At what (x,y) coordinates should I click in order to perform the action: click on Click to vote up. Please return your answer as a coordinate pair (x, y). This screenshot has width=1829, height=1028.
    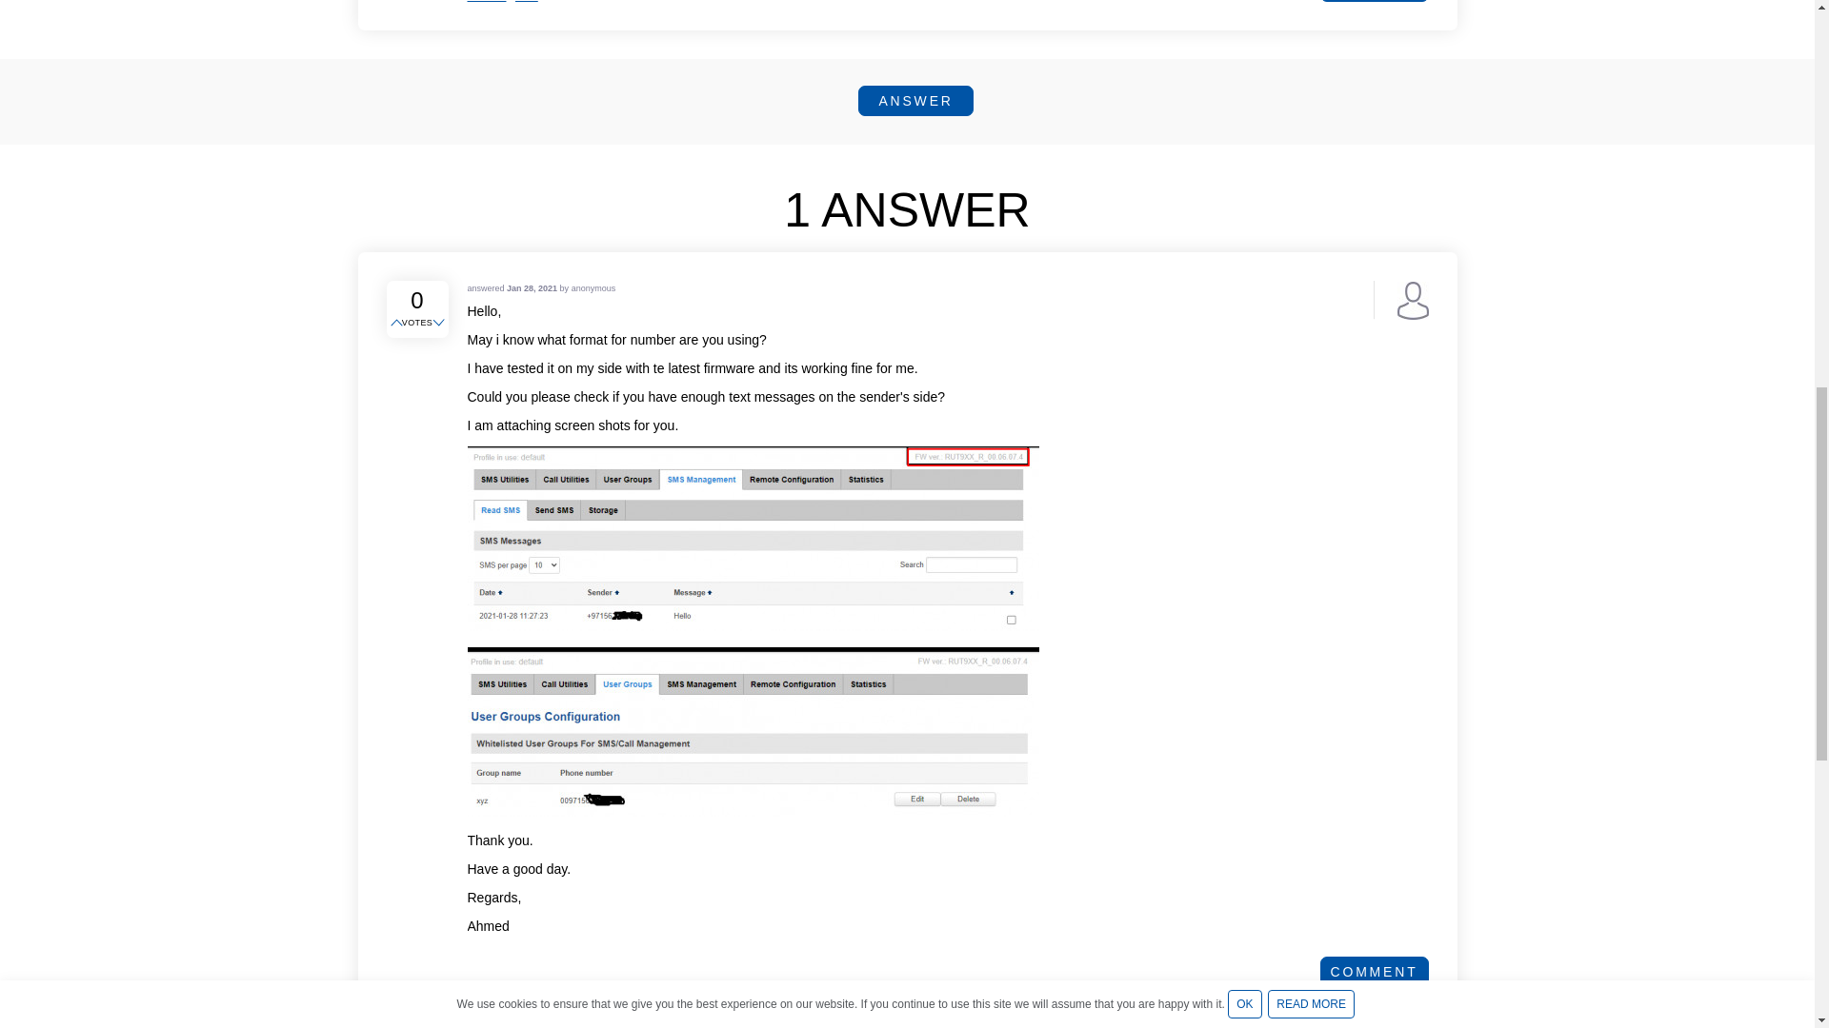
    Looking at the image, I should click on (398, 323).